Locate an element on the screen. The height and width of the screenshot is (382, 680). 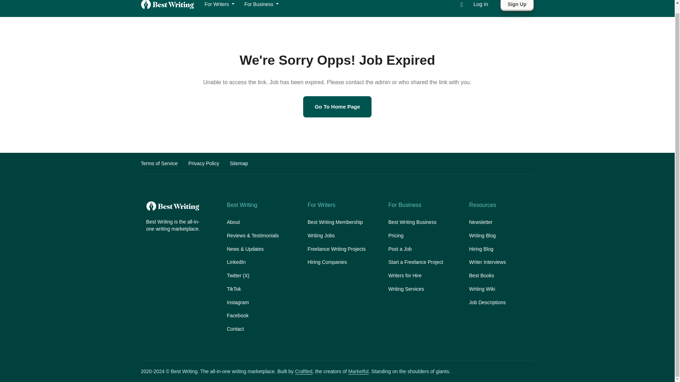
Log In is located at coordinates (481, 4).